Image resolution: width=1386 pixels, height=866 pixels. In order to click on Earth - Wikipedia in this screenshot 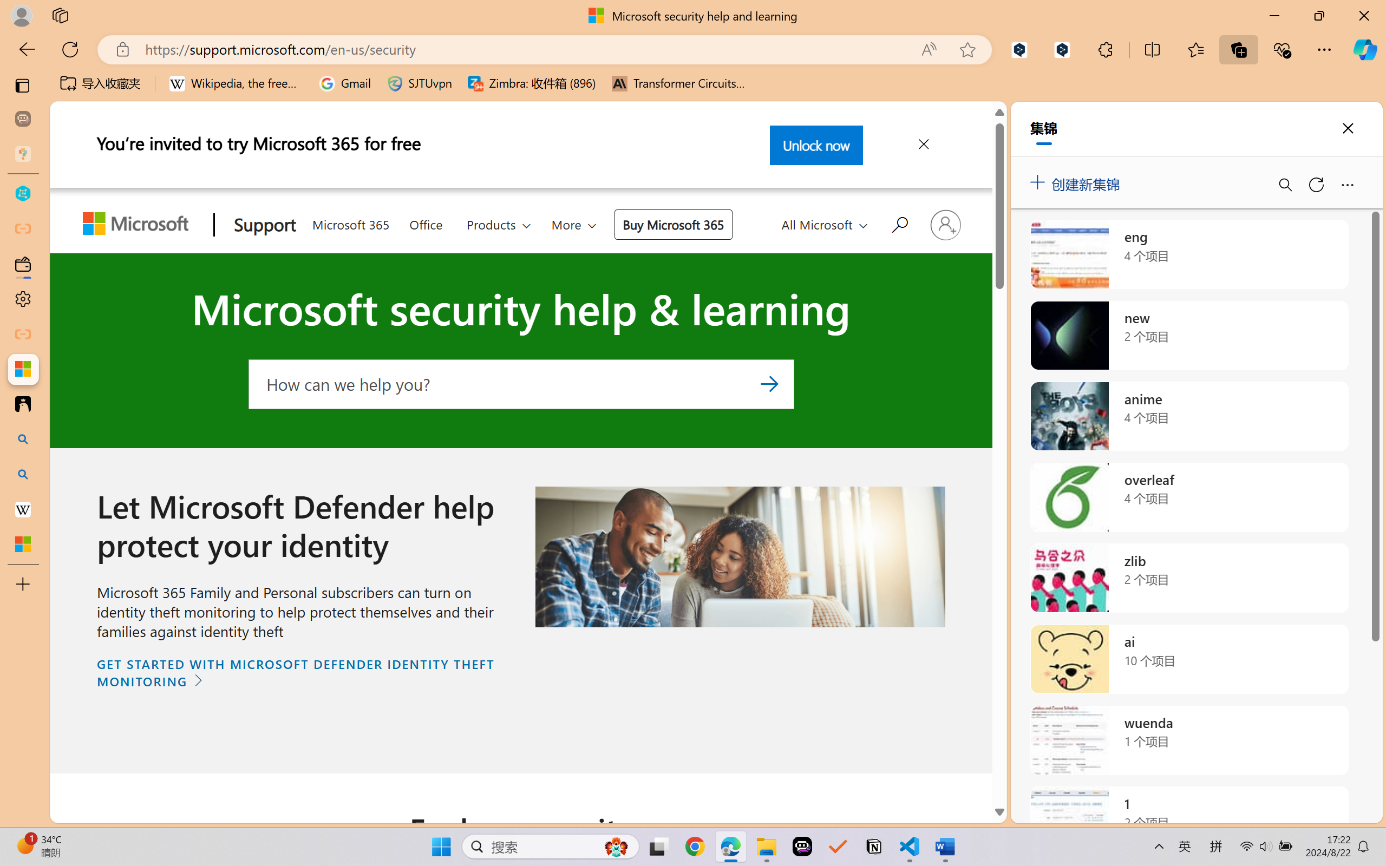, I will do `click(23, 509)`.